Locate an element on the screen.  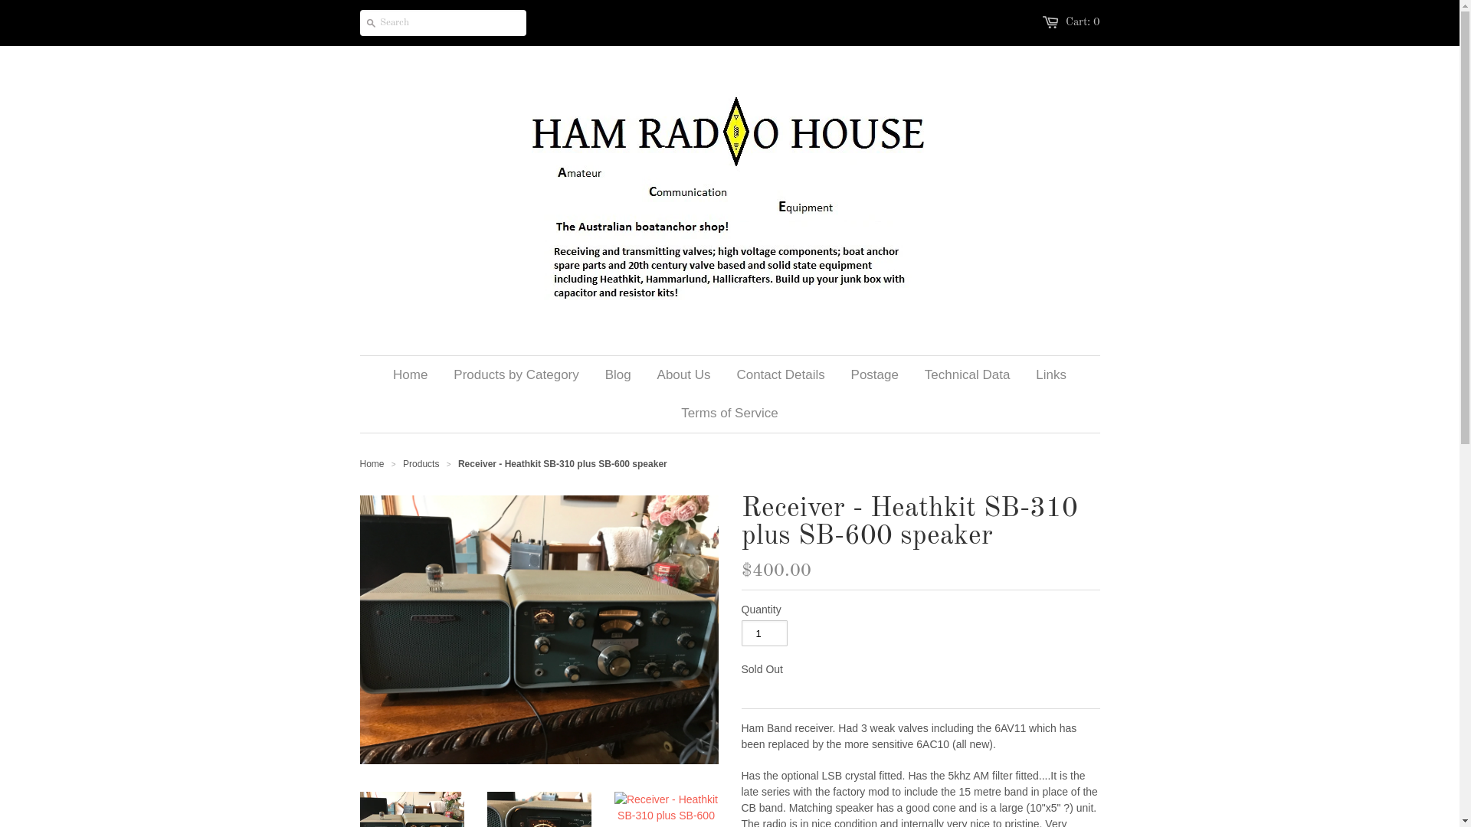
Terms of Service is located at coordinates (729, 413).